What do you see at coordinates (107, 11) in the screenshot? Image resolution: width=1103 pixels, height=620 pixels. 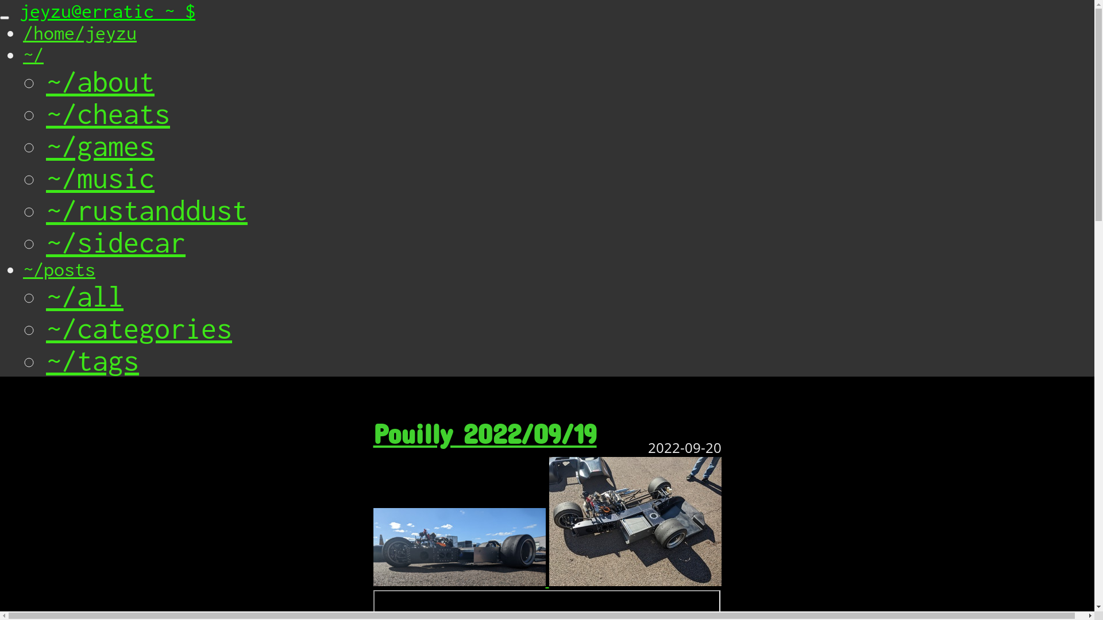 I see `jeyzu@erratic ~ $` at bounding box center [107, 11].